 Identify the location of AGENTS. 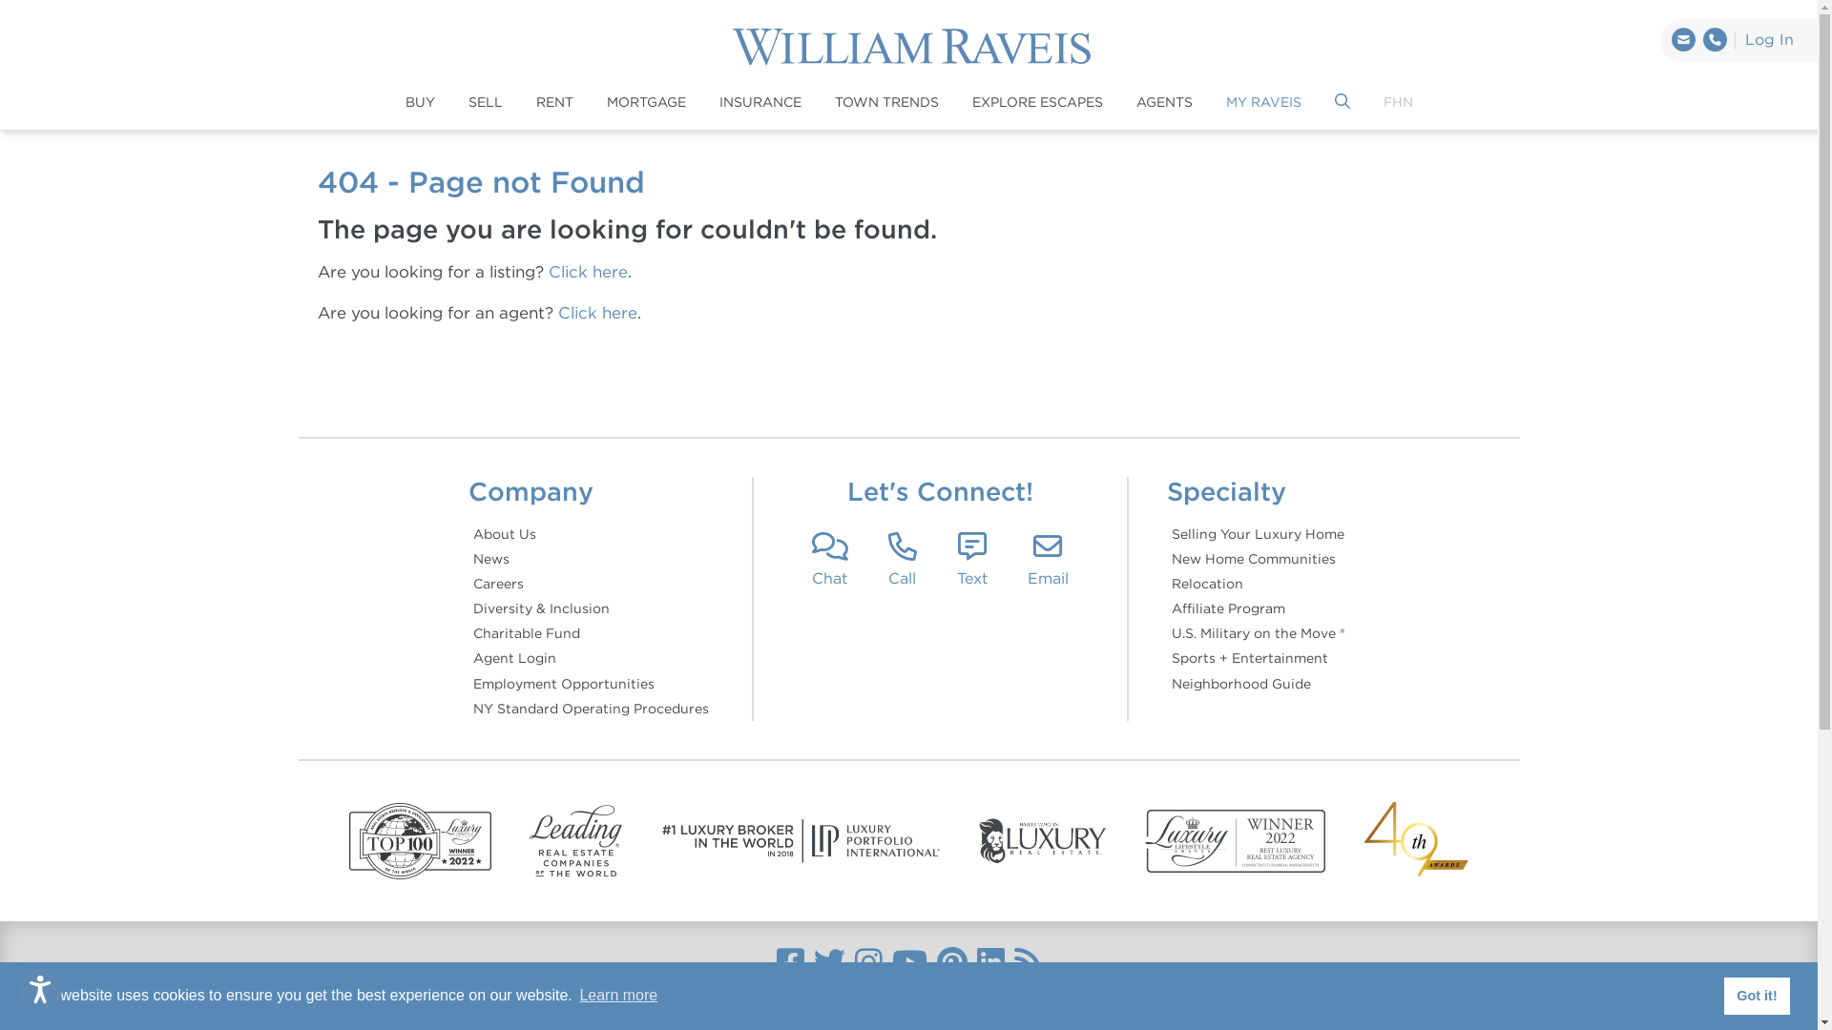
(1164, 103).